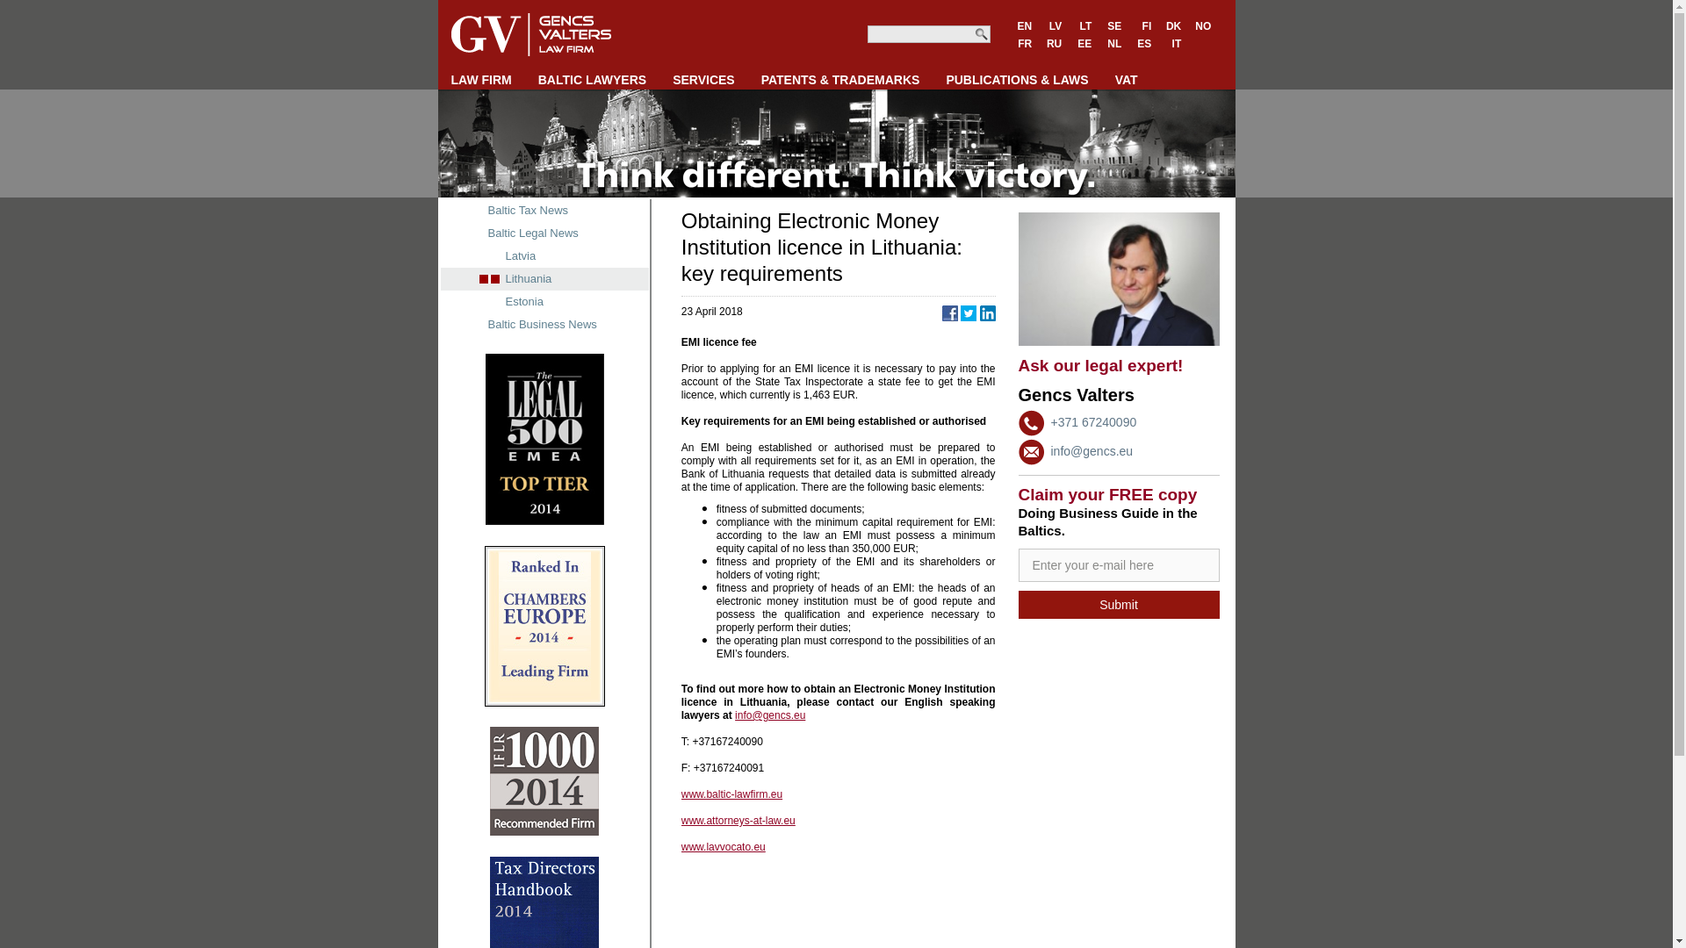  I want to click on SERVICES, so click(703, 79).